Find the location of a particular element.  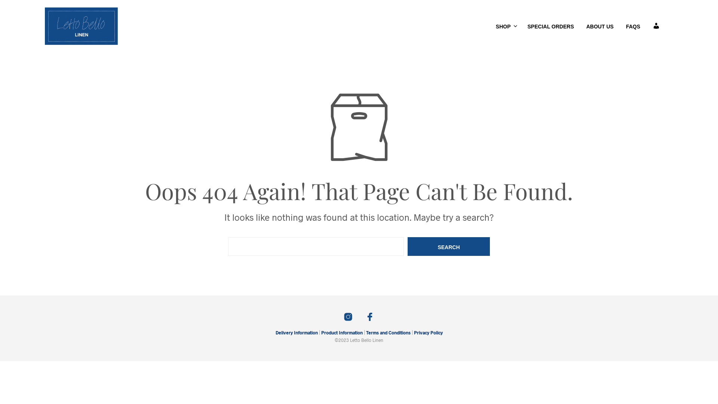

Terms and Conditions is located at coordinates (388, 333).